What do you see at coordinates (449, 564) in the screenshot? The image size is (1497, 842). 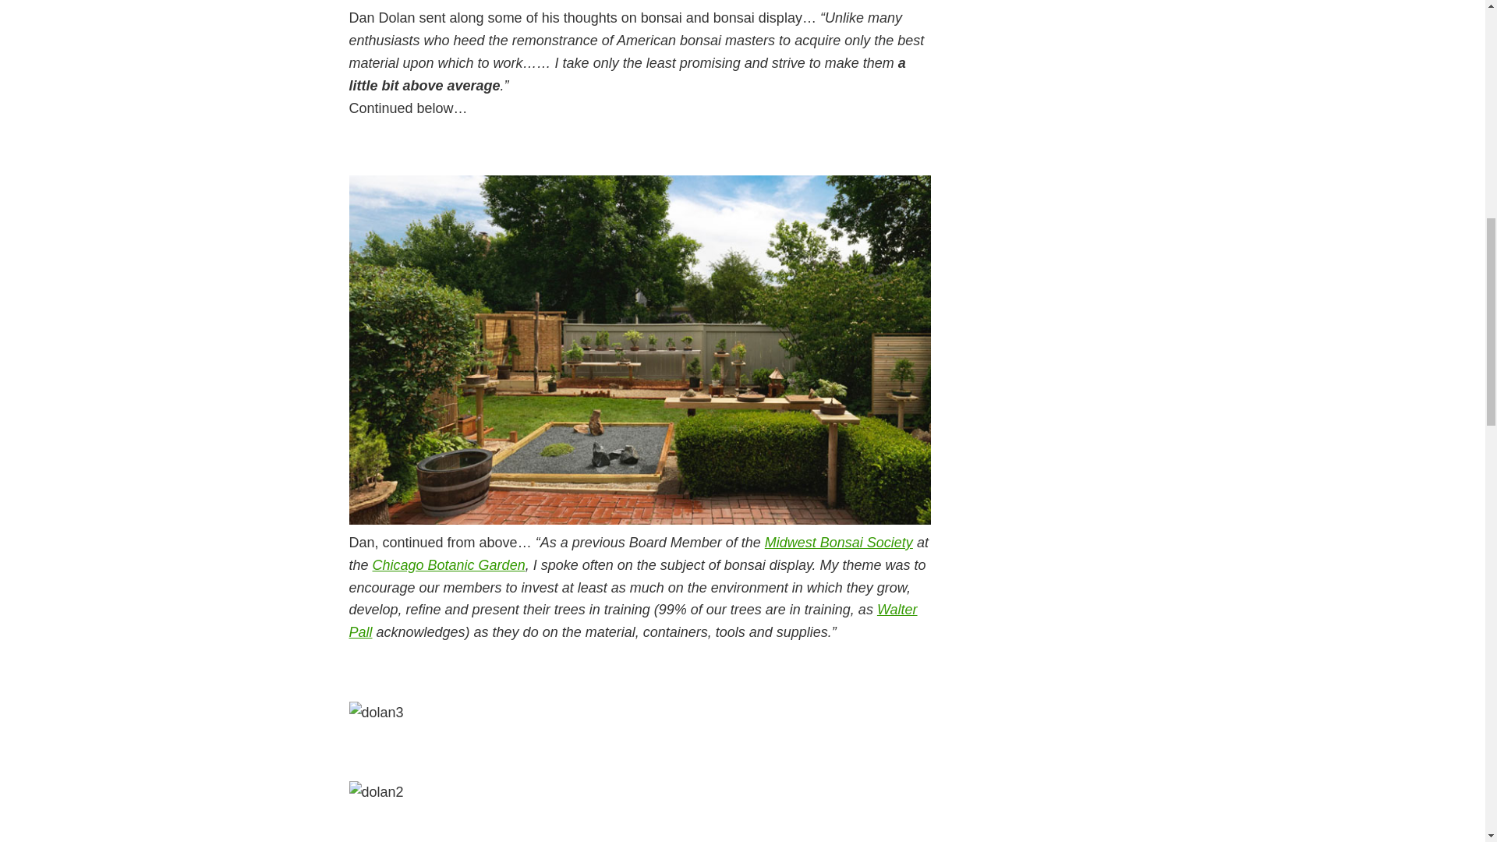 I see `Chicago Botanic Garden` at bounding box center [449, 564].